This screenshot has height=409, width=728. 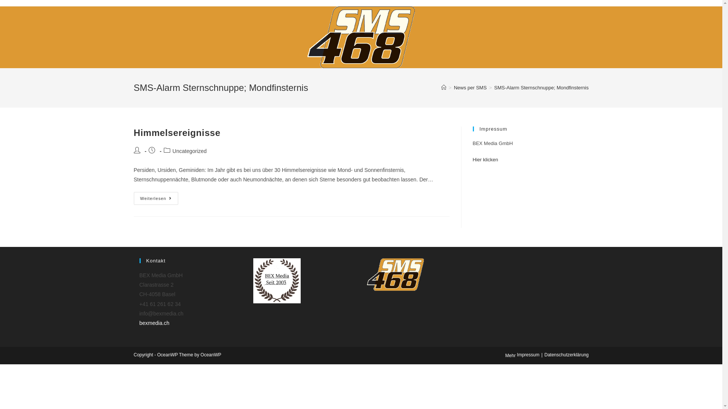 I want to click on Weiterlesen
Himmelsereignisse, so click(x=156, y=198).